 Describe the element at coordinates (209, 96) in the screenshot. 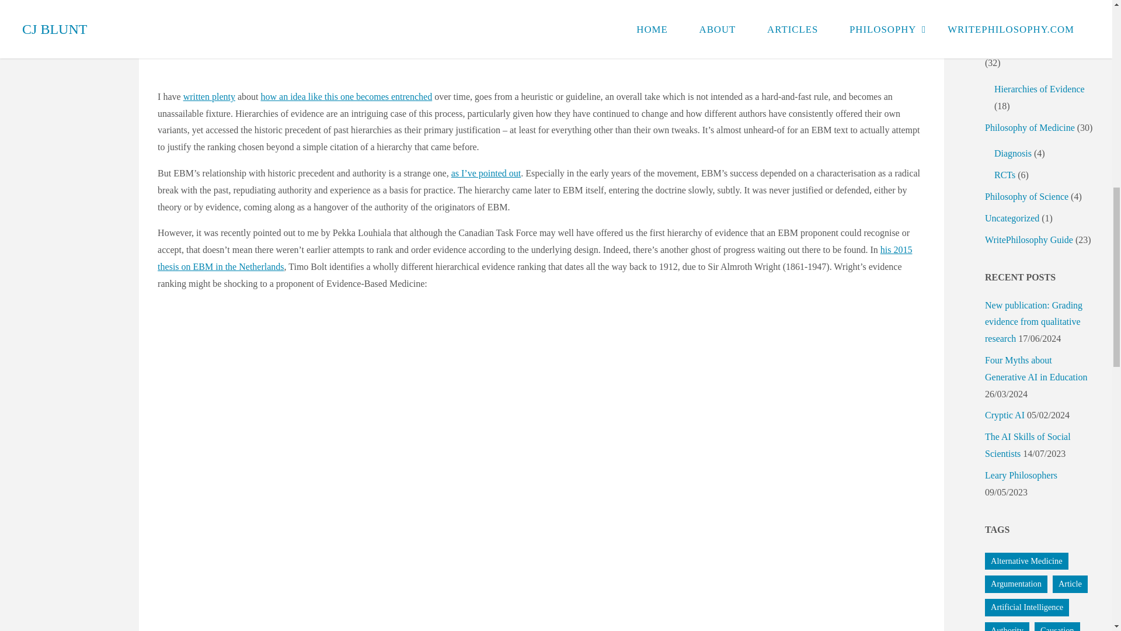

I see `written plenty` at that location.